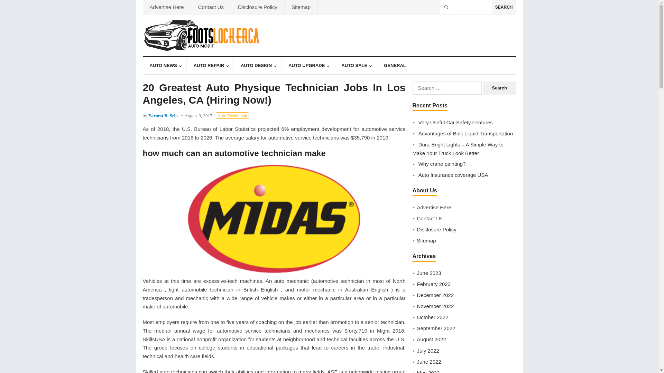 This screenshot has height=373, width=664. What do you see at coordinates (499, 88) in the screenshot?
I see `Search` at bounding box center [499, 88].